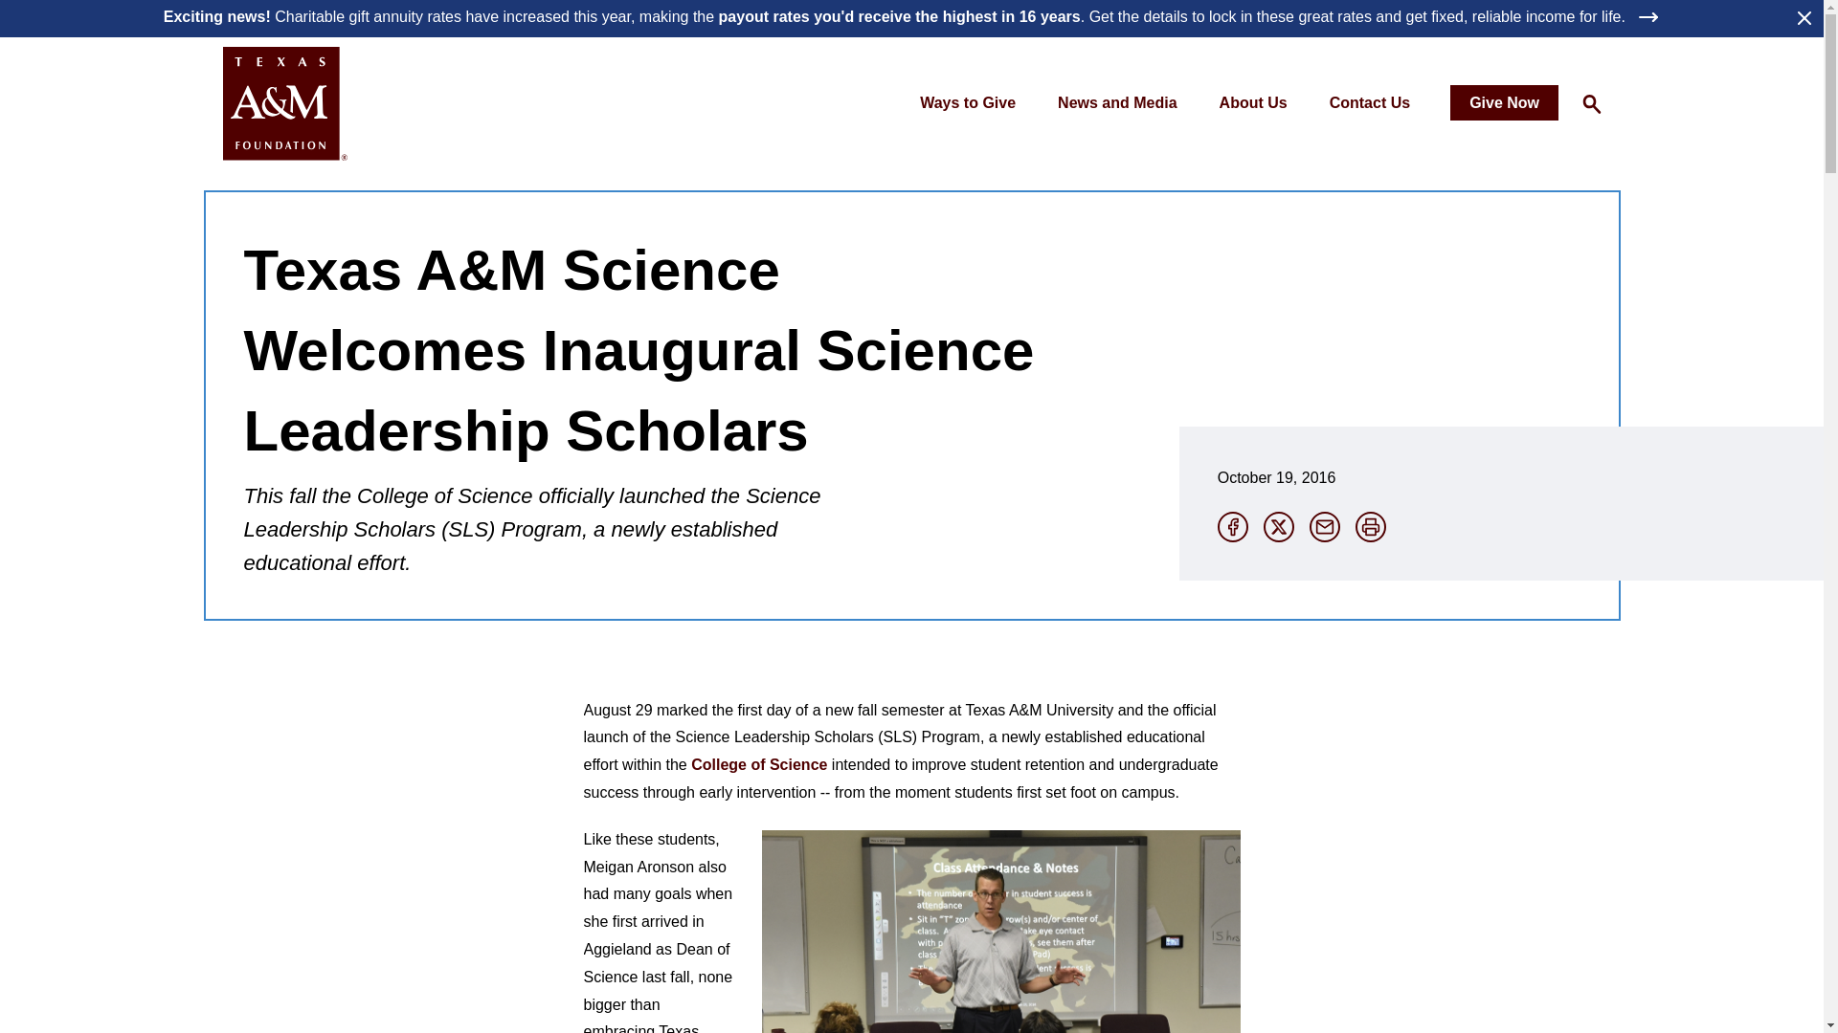 The width and height of the screenshot is (1838, 1033). What do you see at coordinates (1370, 103) in the screenshot?
I see `Contact Us` at bounding box center [1370, 103].